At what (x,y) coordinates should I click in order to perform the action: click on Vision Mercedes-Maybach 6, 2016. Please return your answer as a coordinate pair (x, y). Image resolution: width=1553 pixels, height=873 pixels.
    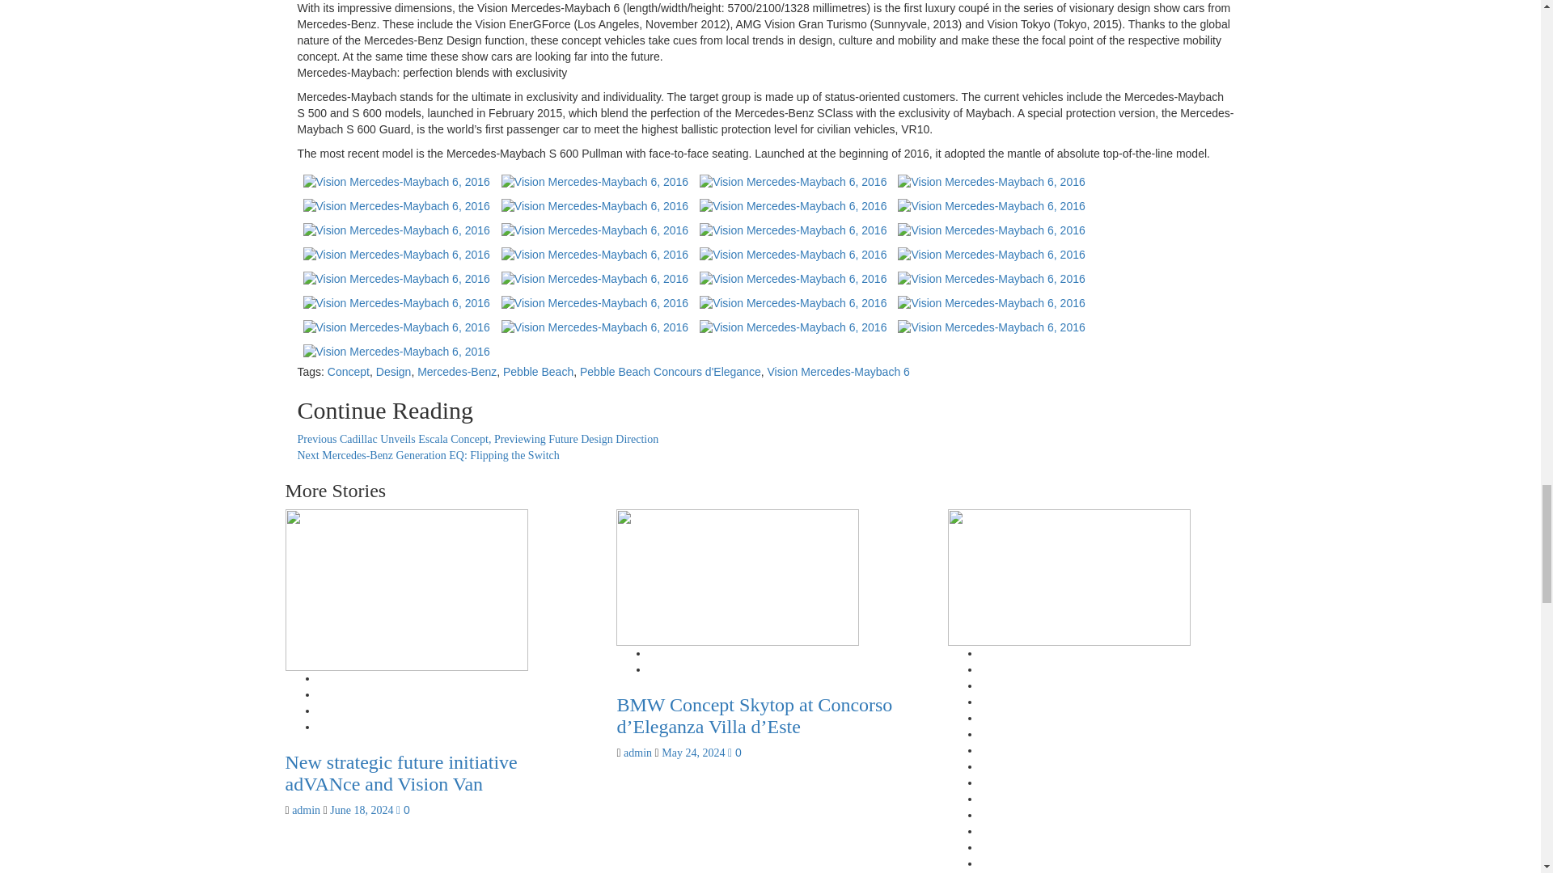
    Looking at the image, I should click on (793, 206).